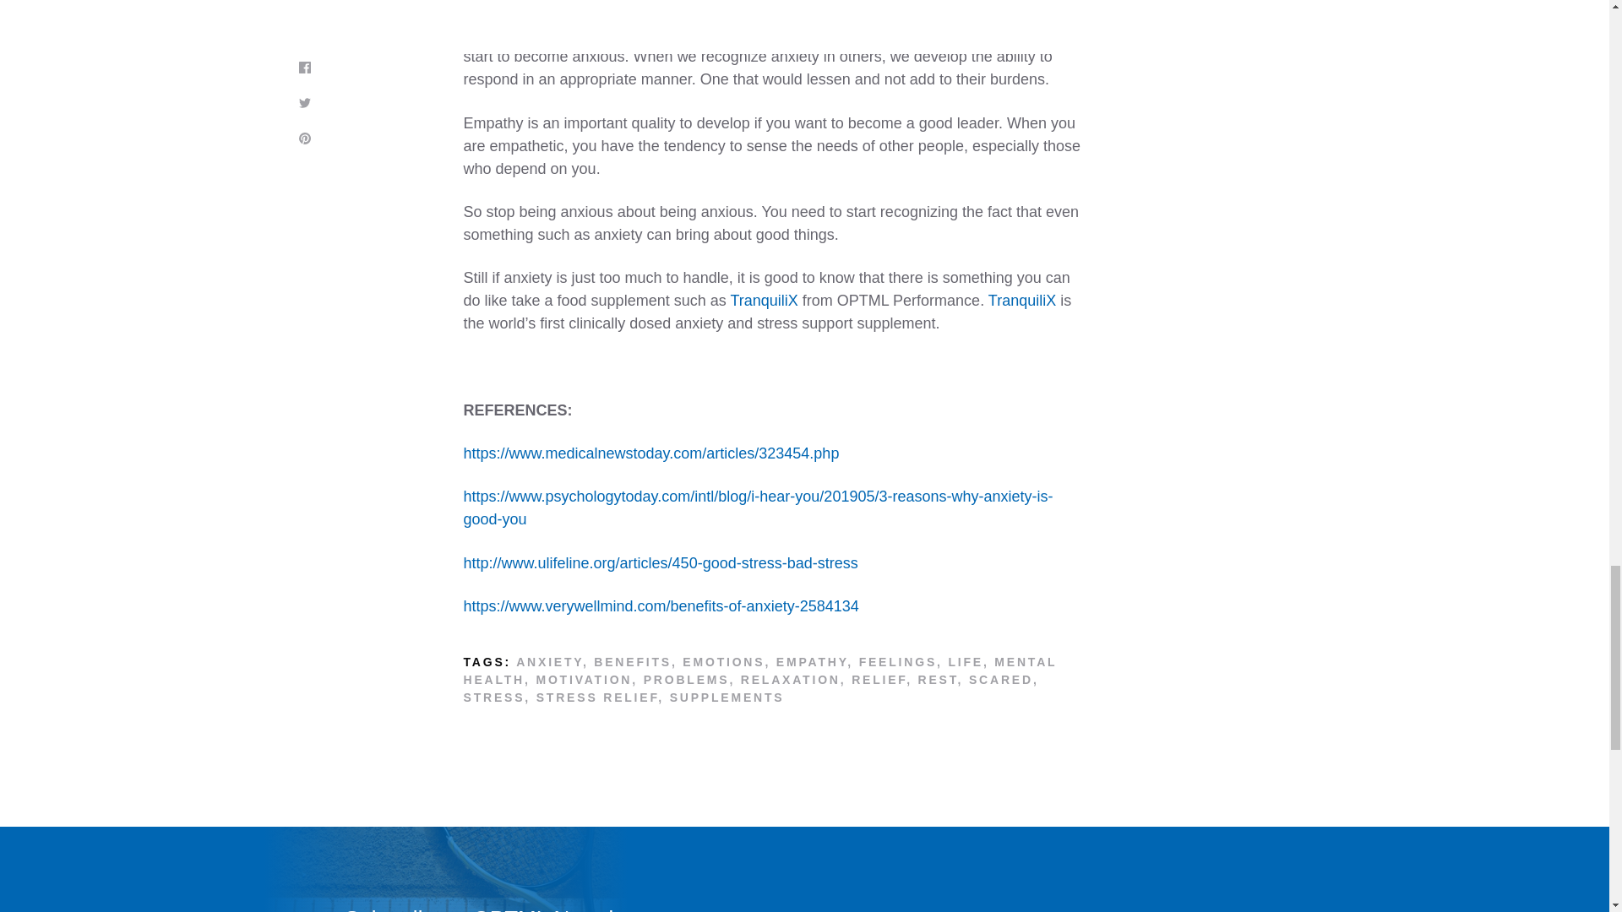  What do you see at coordinates (759, 670) in the screenshot?
I see `Show articles tagged mental health` at bounding box center [759, 670].